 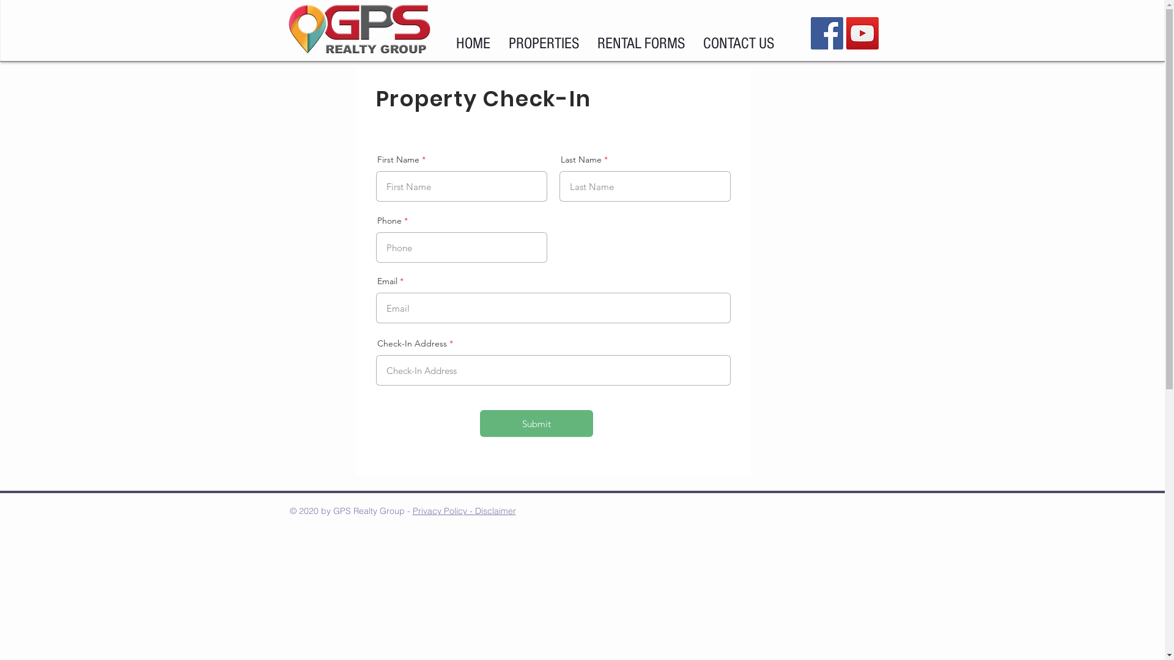 I want to click on CONTACT US, so click(x=738, y=44).